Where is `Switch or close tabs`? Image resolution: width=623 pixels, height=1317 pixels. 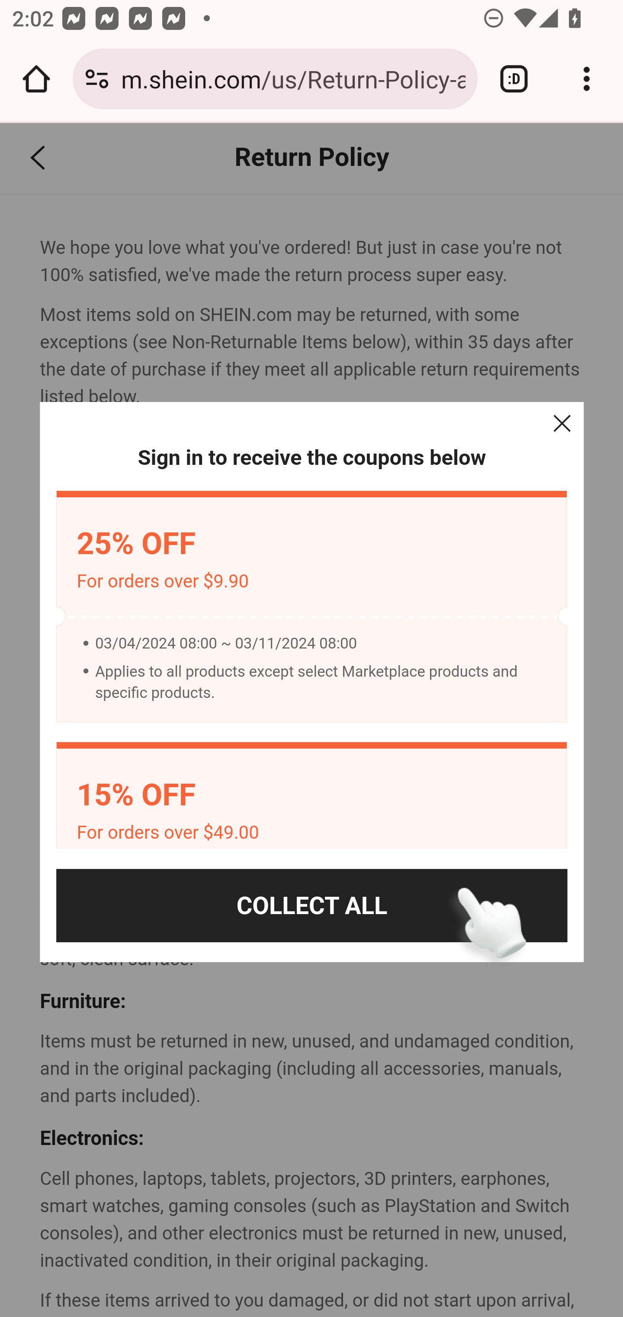 Switch or close tabs is located at coordinates (514, 79).